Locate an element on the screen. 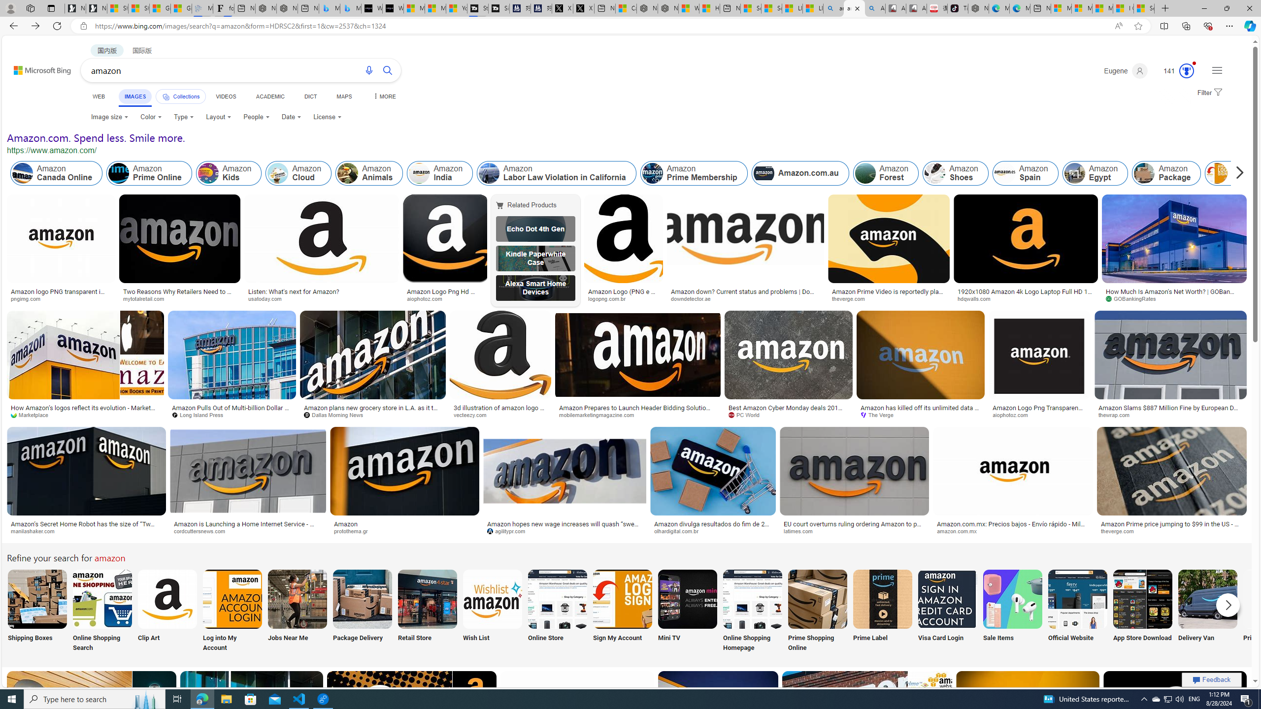  Delivery Van is located at coordinates (1207, 612).